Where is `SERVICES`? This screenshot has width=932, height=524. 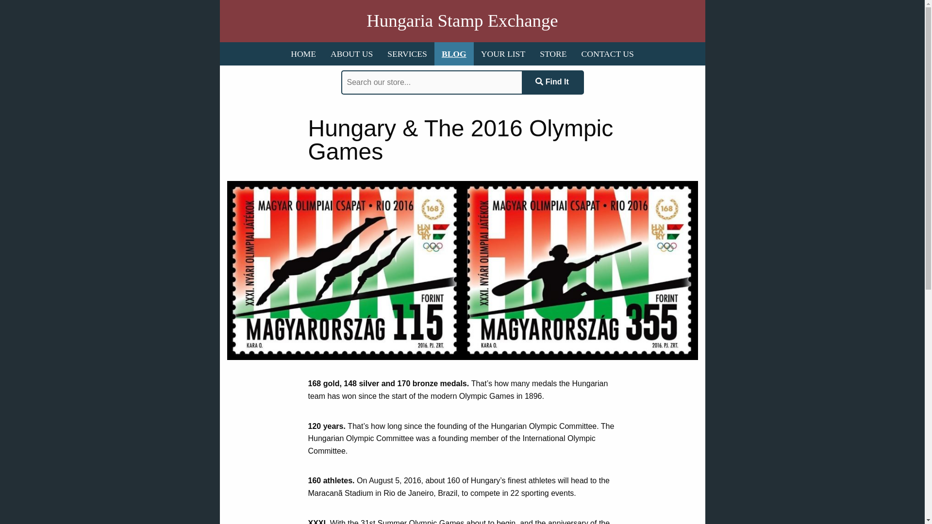 SERVICES is located at coordinates (407, 54).